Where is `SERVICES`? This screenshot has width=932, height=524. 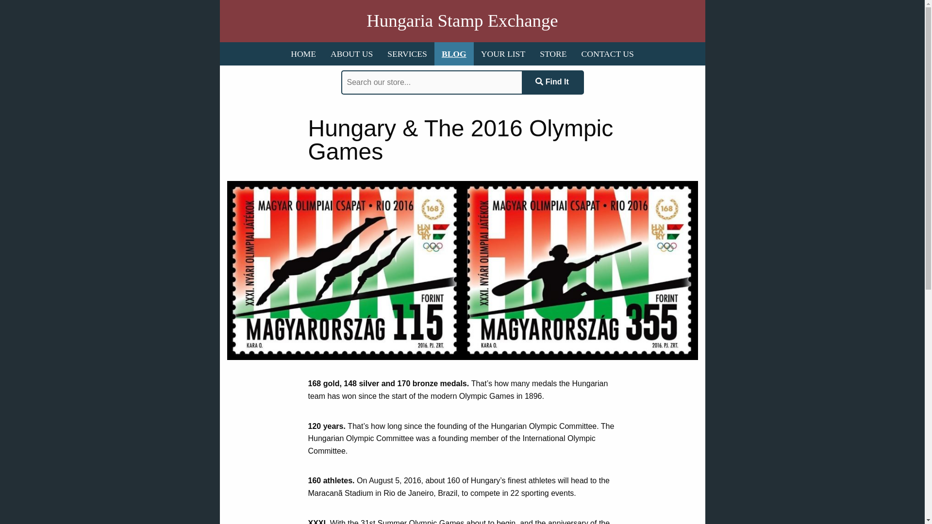 SERVICES is located at coordinates (407, 54).